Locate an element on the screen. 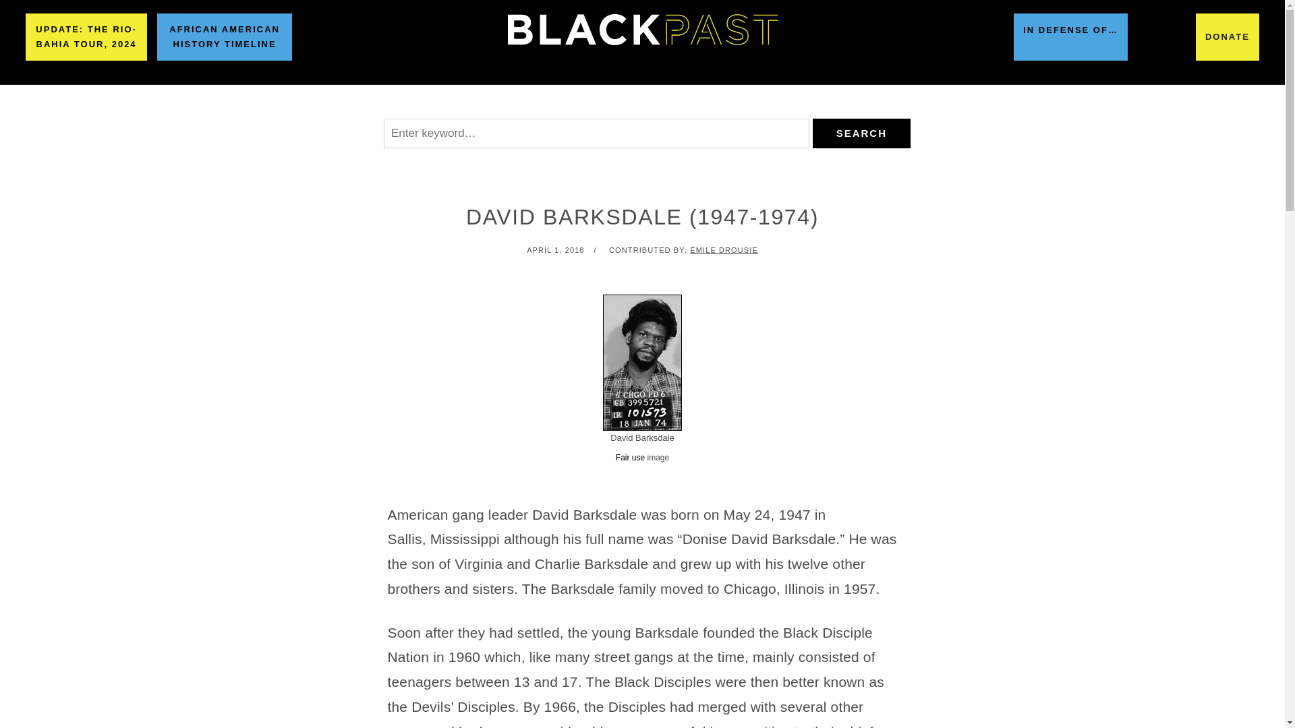  AFRICAN AMERICAN HISTORY is located at coordinates (368, 102).